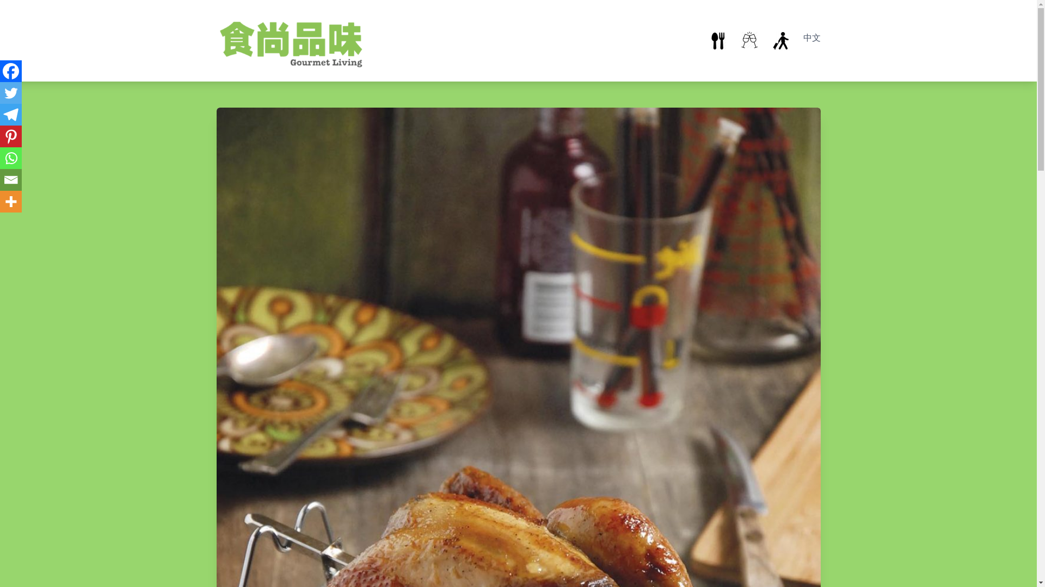 The width and height of the screenshot is (1045, 587). I want to click on More, so click(11, 201).